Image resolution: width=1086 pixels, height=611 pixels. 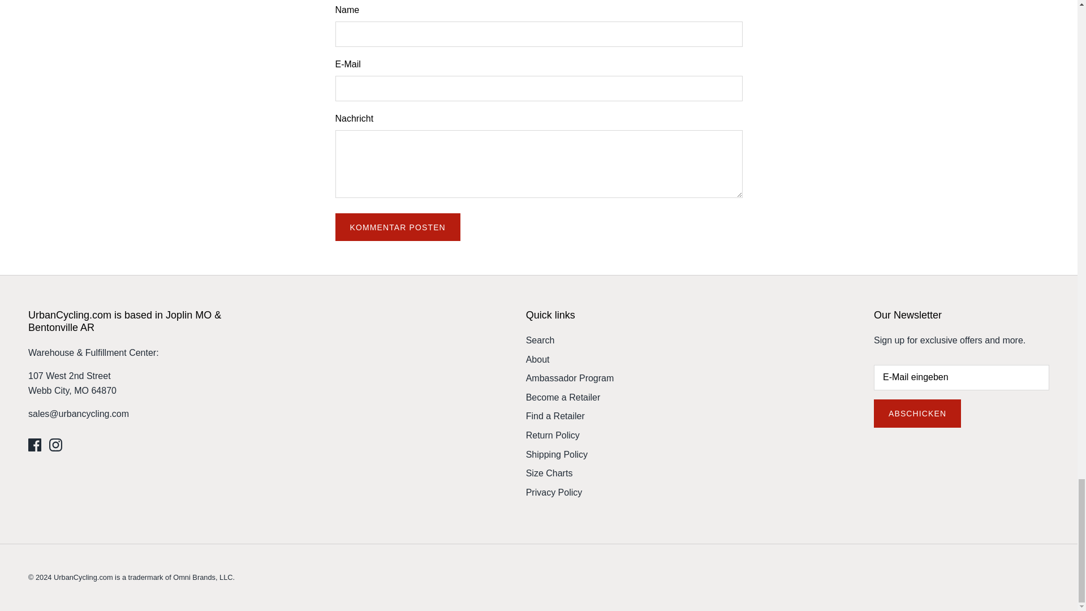 What do you see at coordinates (397, 227) in the screenshot?
I see `Kommentar posten` at bounding box center [397, 227].